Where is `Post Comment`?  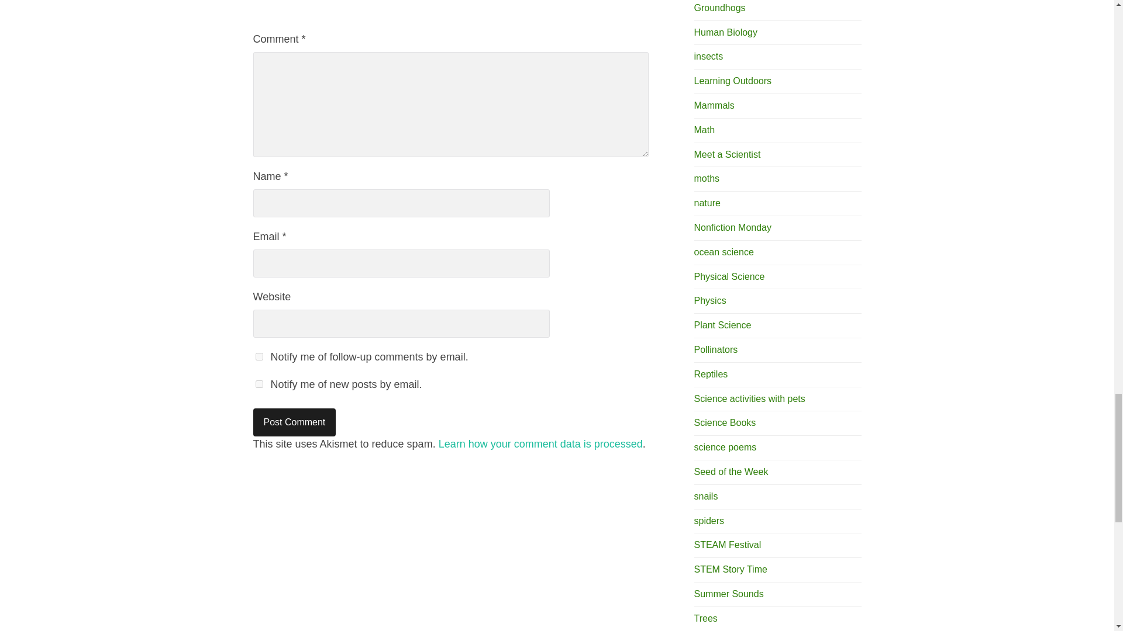 Post Comment is located at coordinates (294, 422).